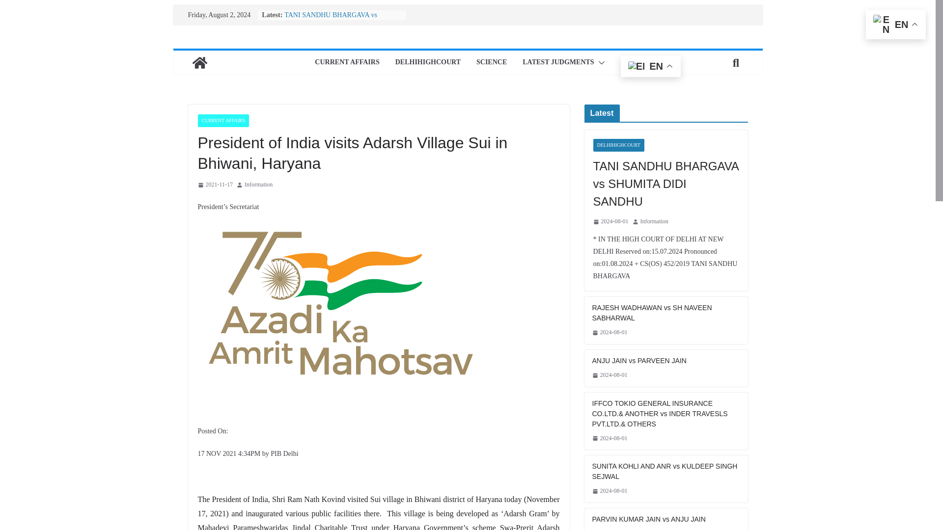 The height and width of the screenshot is (530, 943). I want to click on 2021-11-17, so click(215, 185).